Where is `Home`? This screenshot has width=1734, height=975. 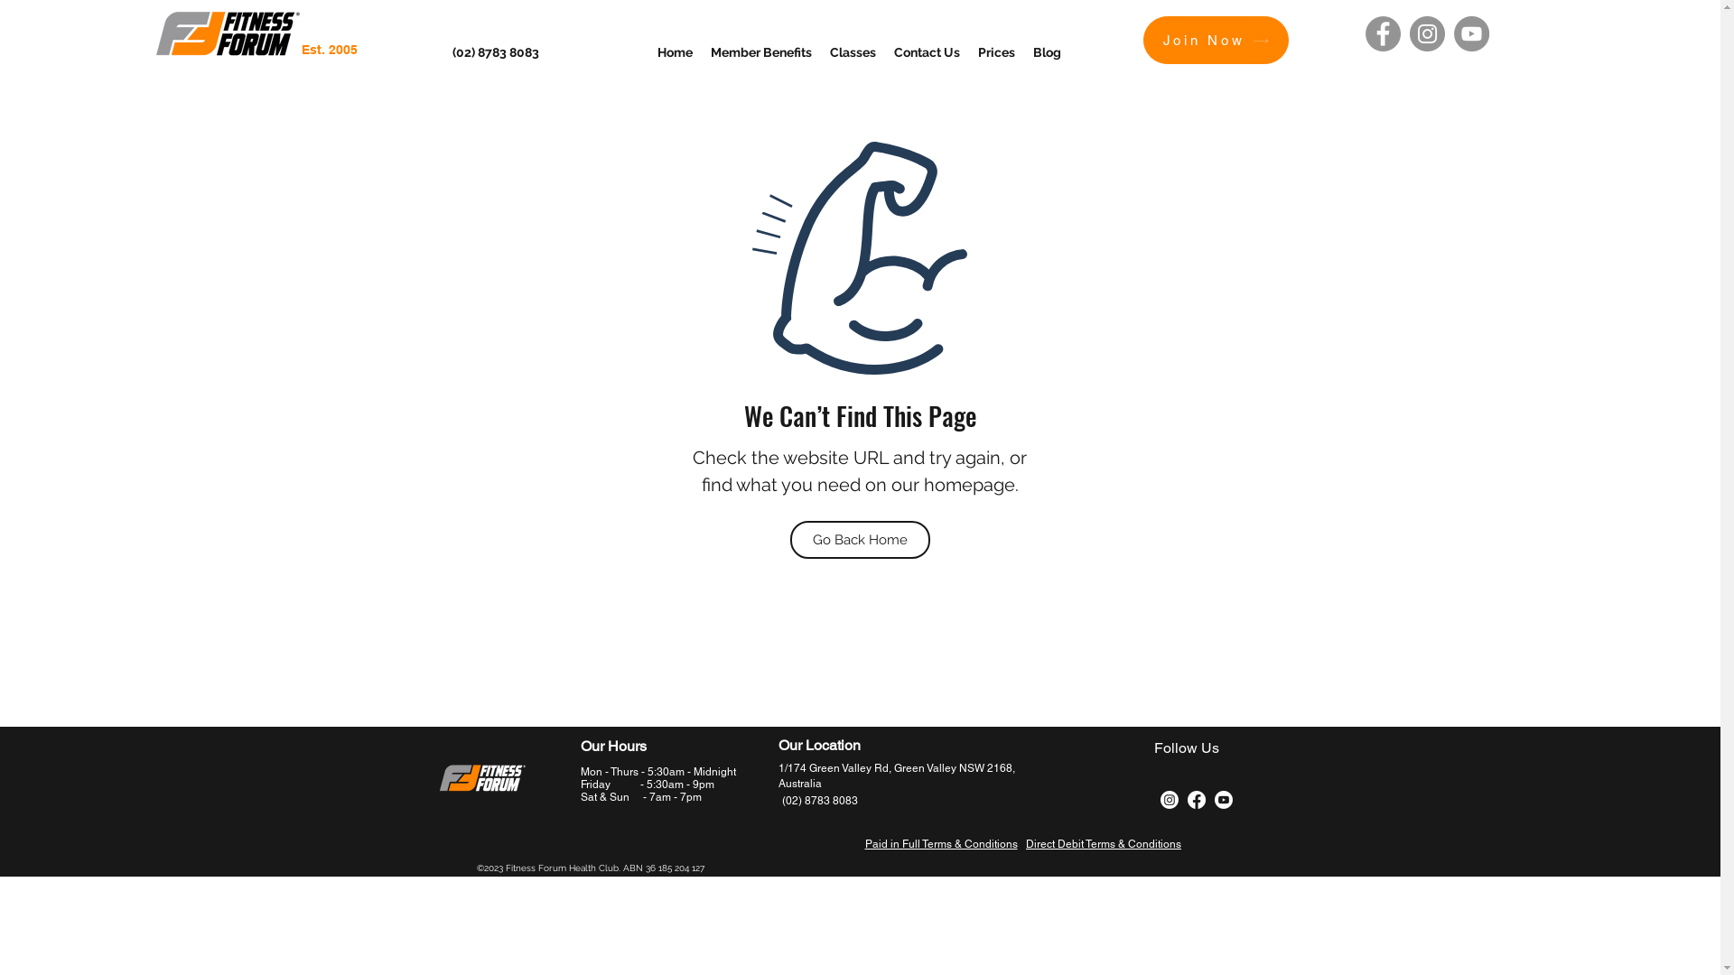 Home is located at coordinates (676, 52).